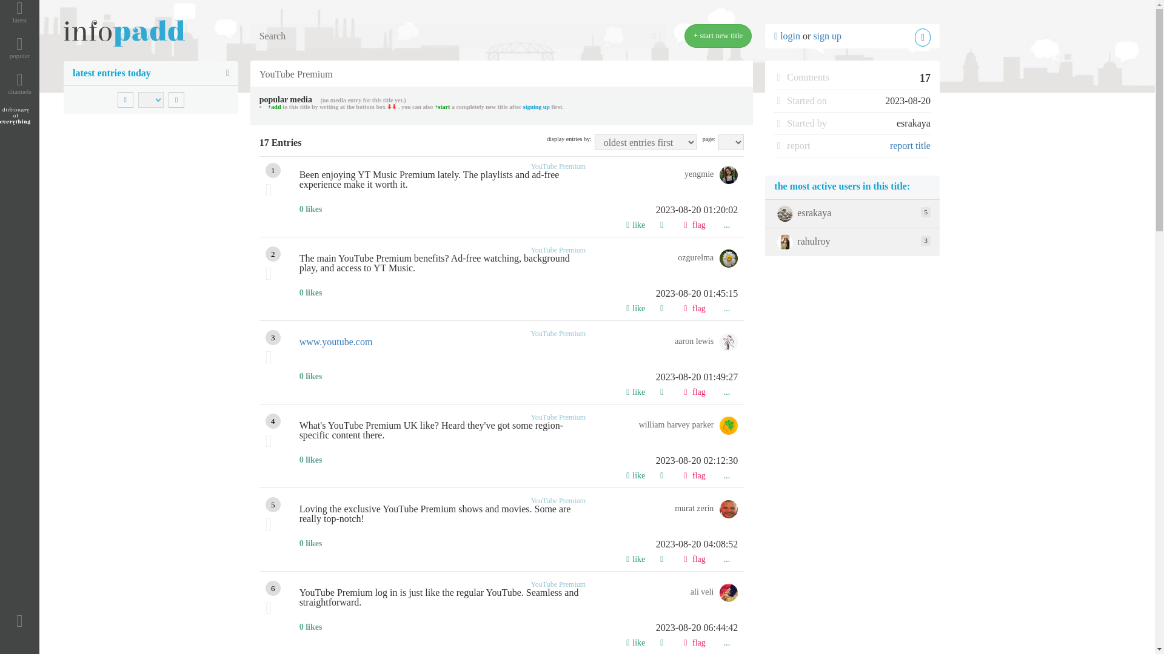 Image resolution: width=1164 pixels, height=654 pixels. What do you see at coordinates (19, 47) in the screenshot?
I see `popular` at bounding box center [19, 47].